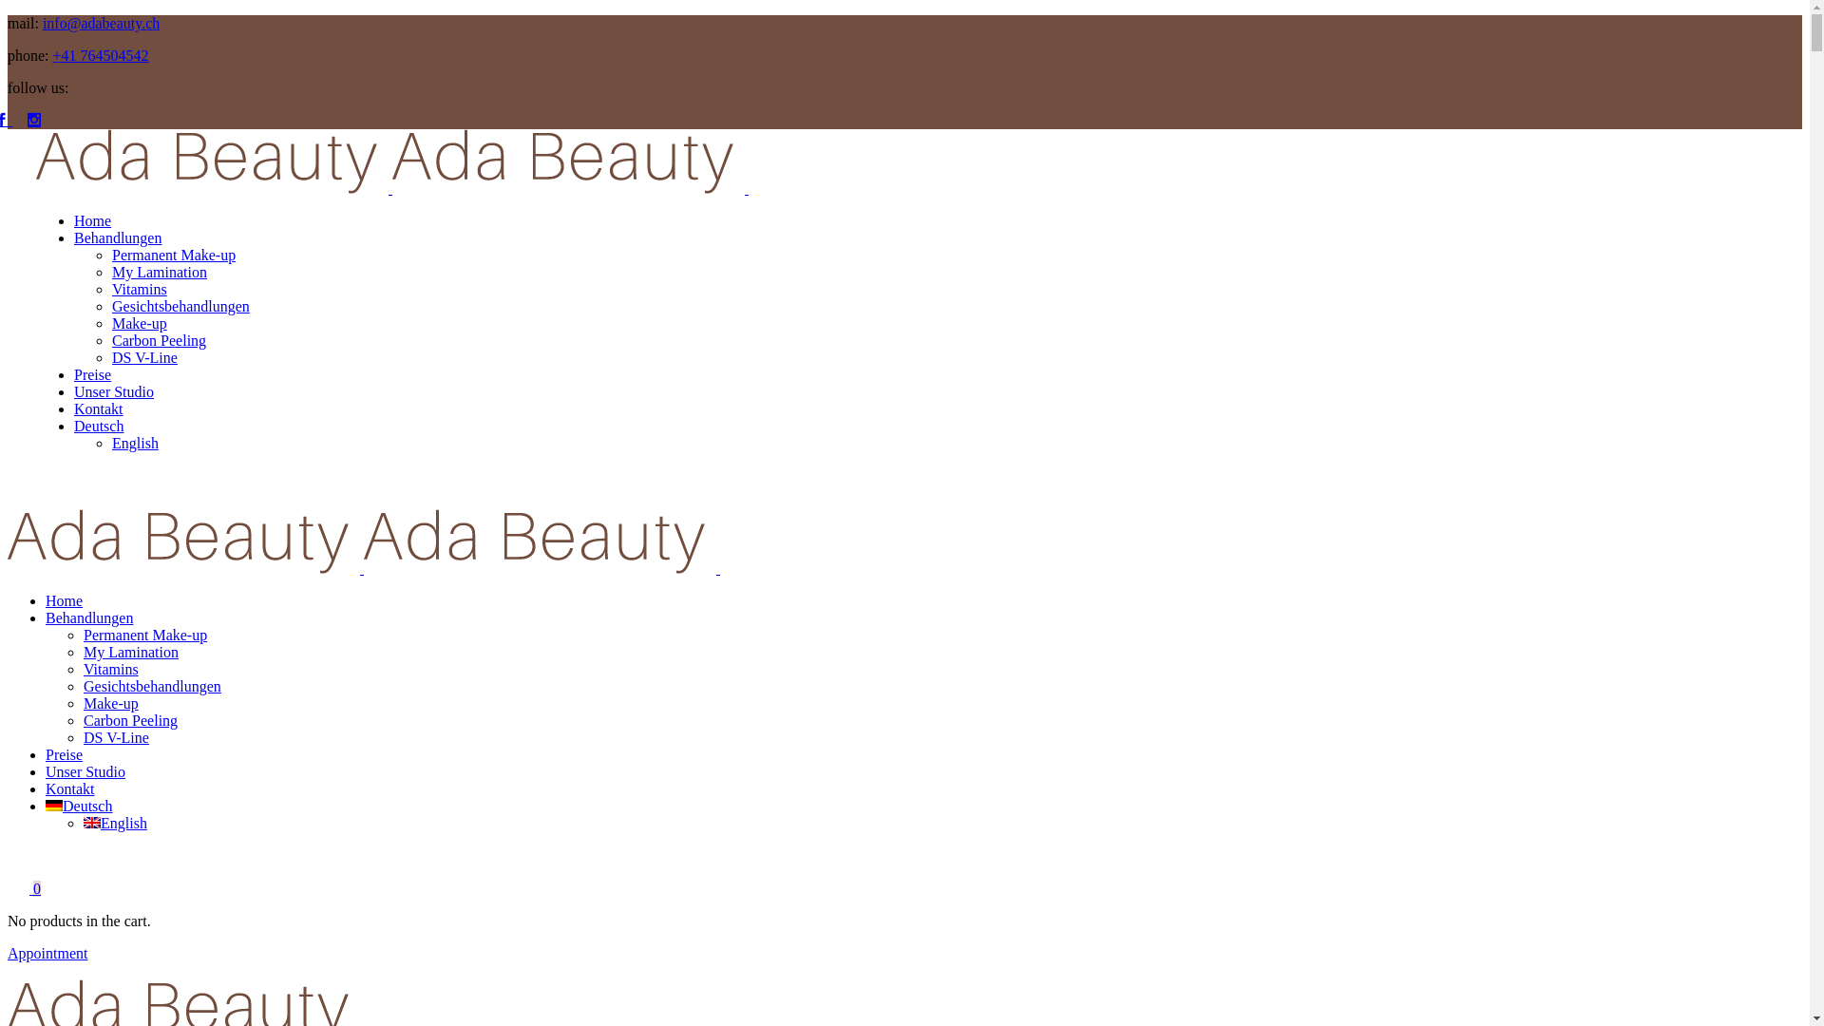  I want to click on Deutsch, so click(79, 806).